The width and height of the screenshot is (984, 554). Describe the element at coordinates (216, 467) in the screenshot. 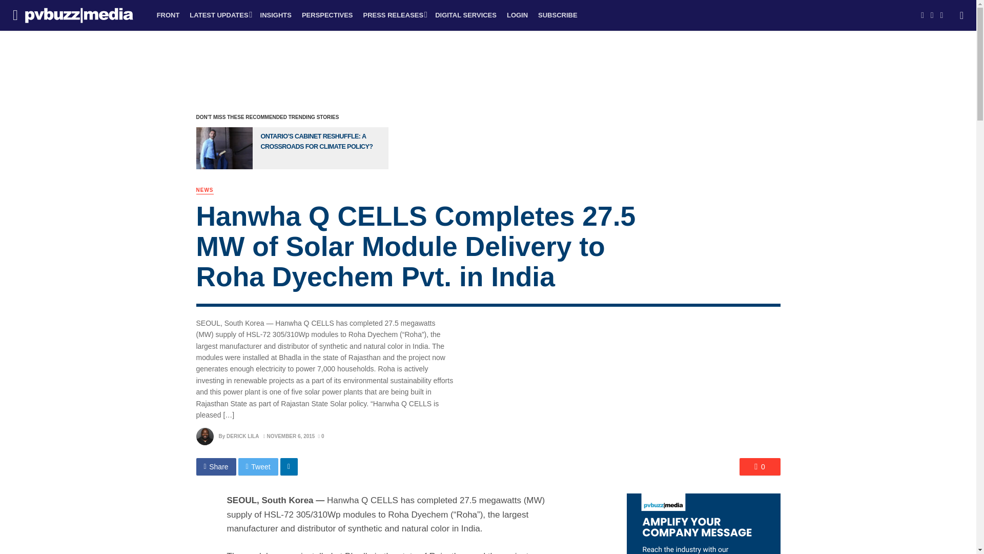

I see `Share on Facebook` at that location.